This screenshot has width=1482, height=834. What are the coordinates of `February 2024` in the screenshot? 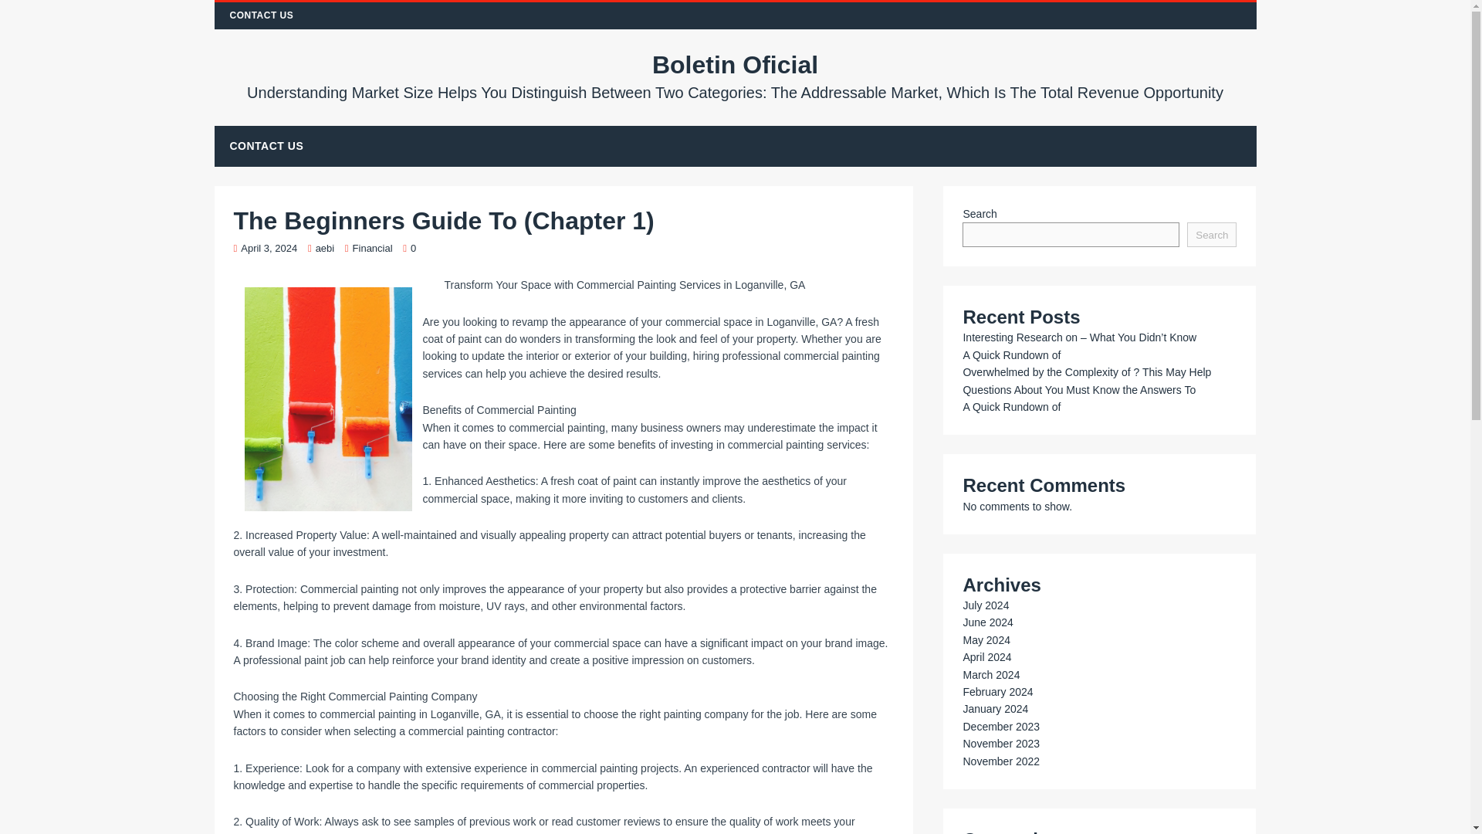 It's located at (997, 691).